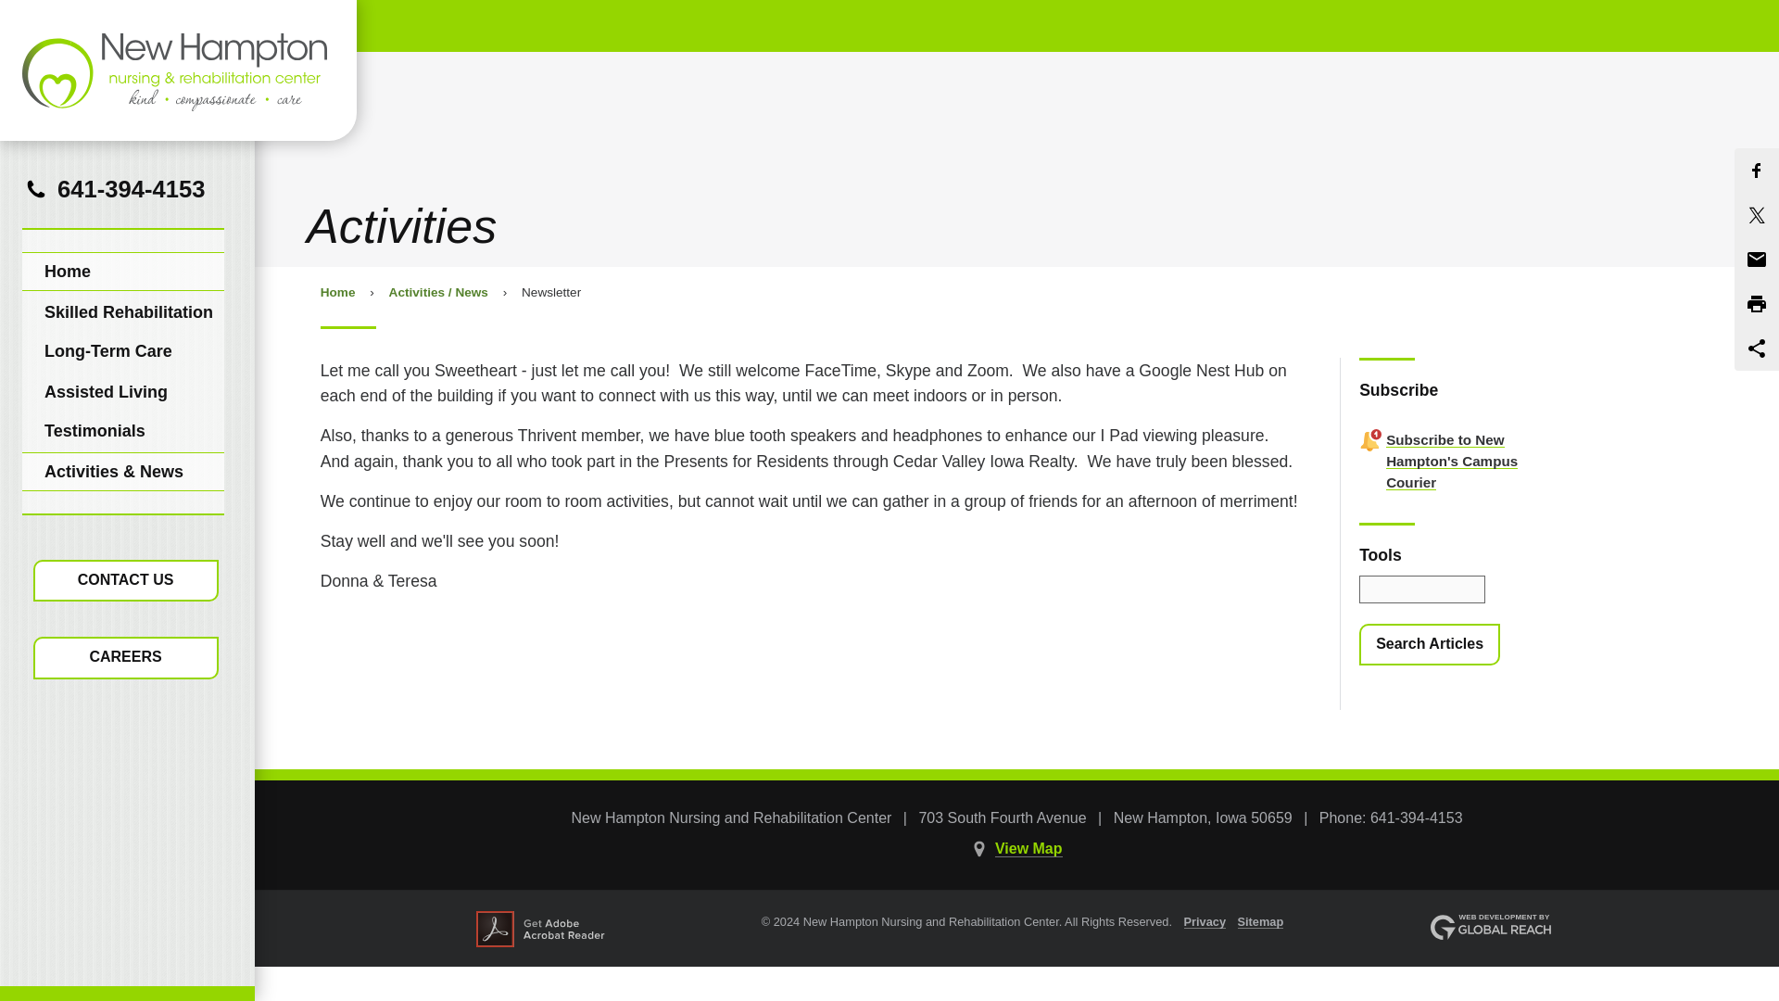 The image size is (1779, 1001). What do you see at coordinates (122, 350) in the screenshot?
I see `Long-Term Care` at bounding box center [122, 350].